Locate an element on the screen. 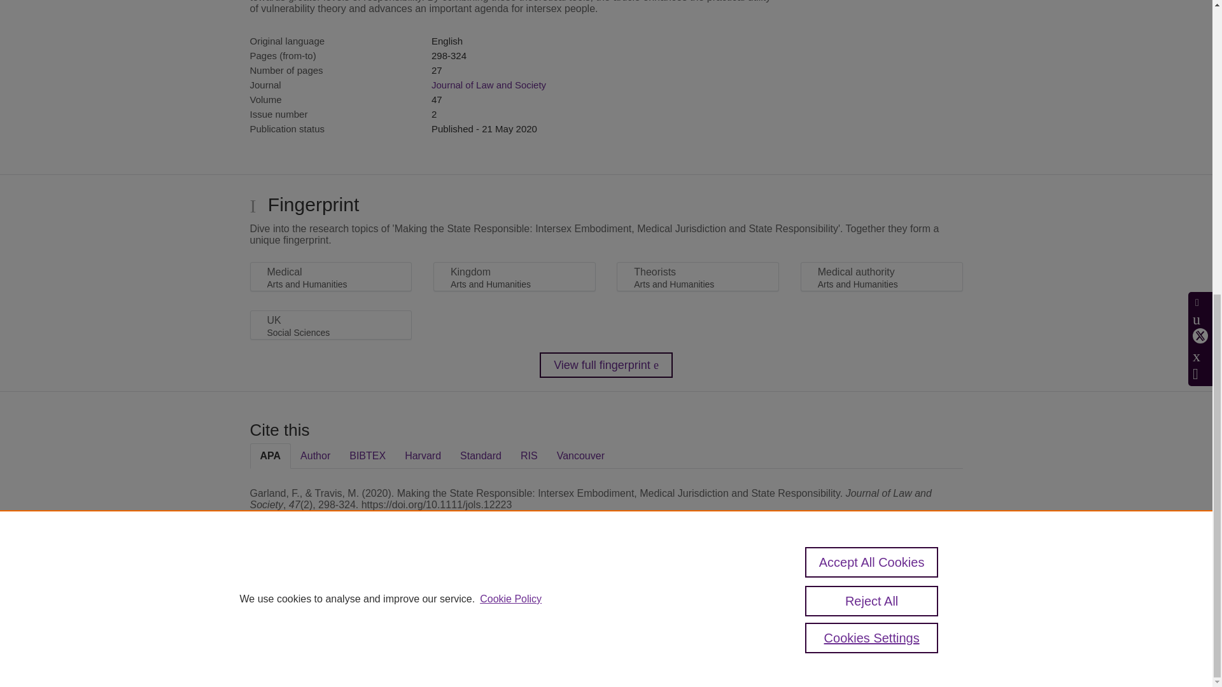 The width and height of the screenshot is (1222, 687). Journal of Law and Society is located at coordinates (489, 85).